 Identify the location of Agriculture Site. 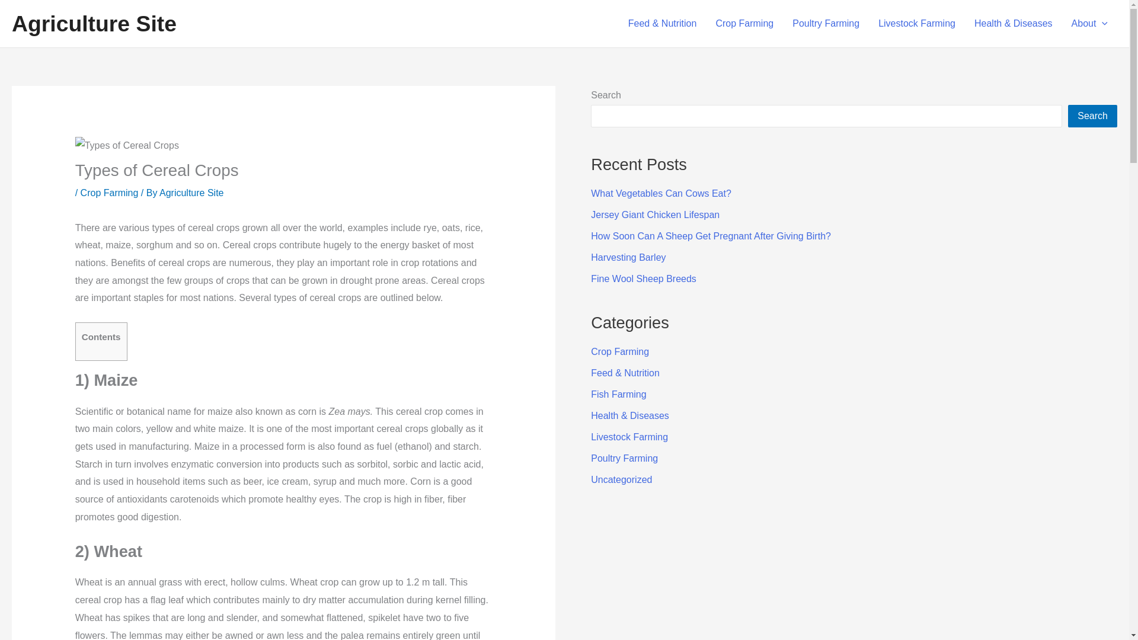
(191, 193).